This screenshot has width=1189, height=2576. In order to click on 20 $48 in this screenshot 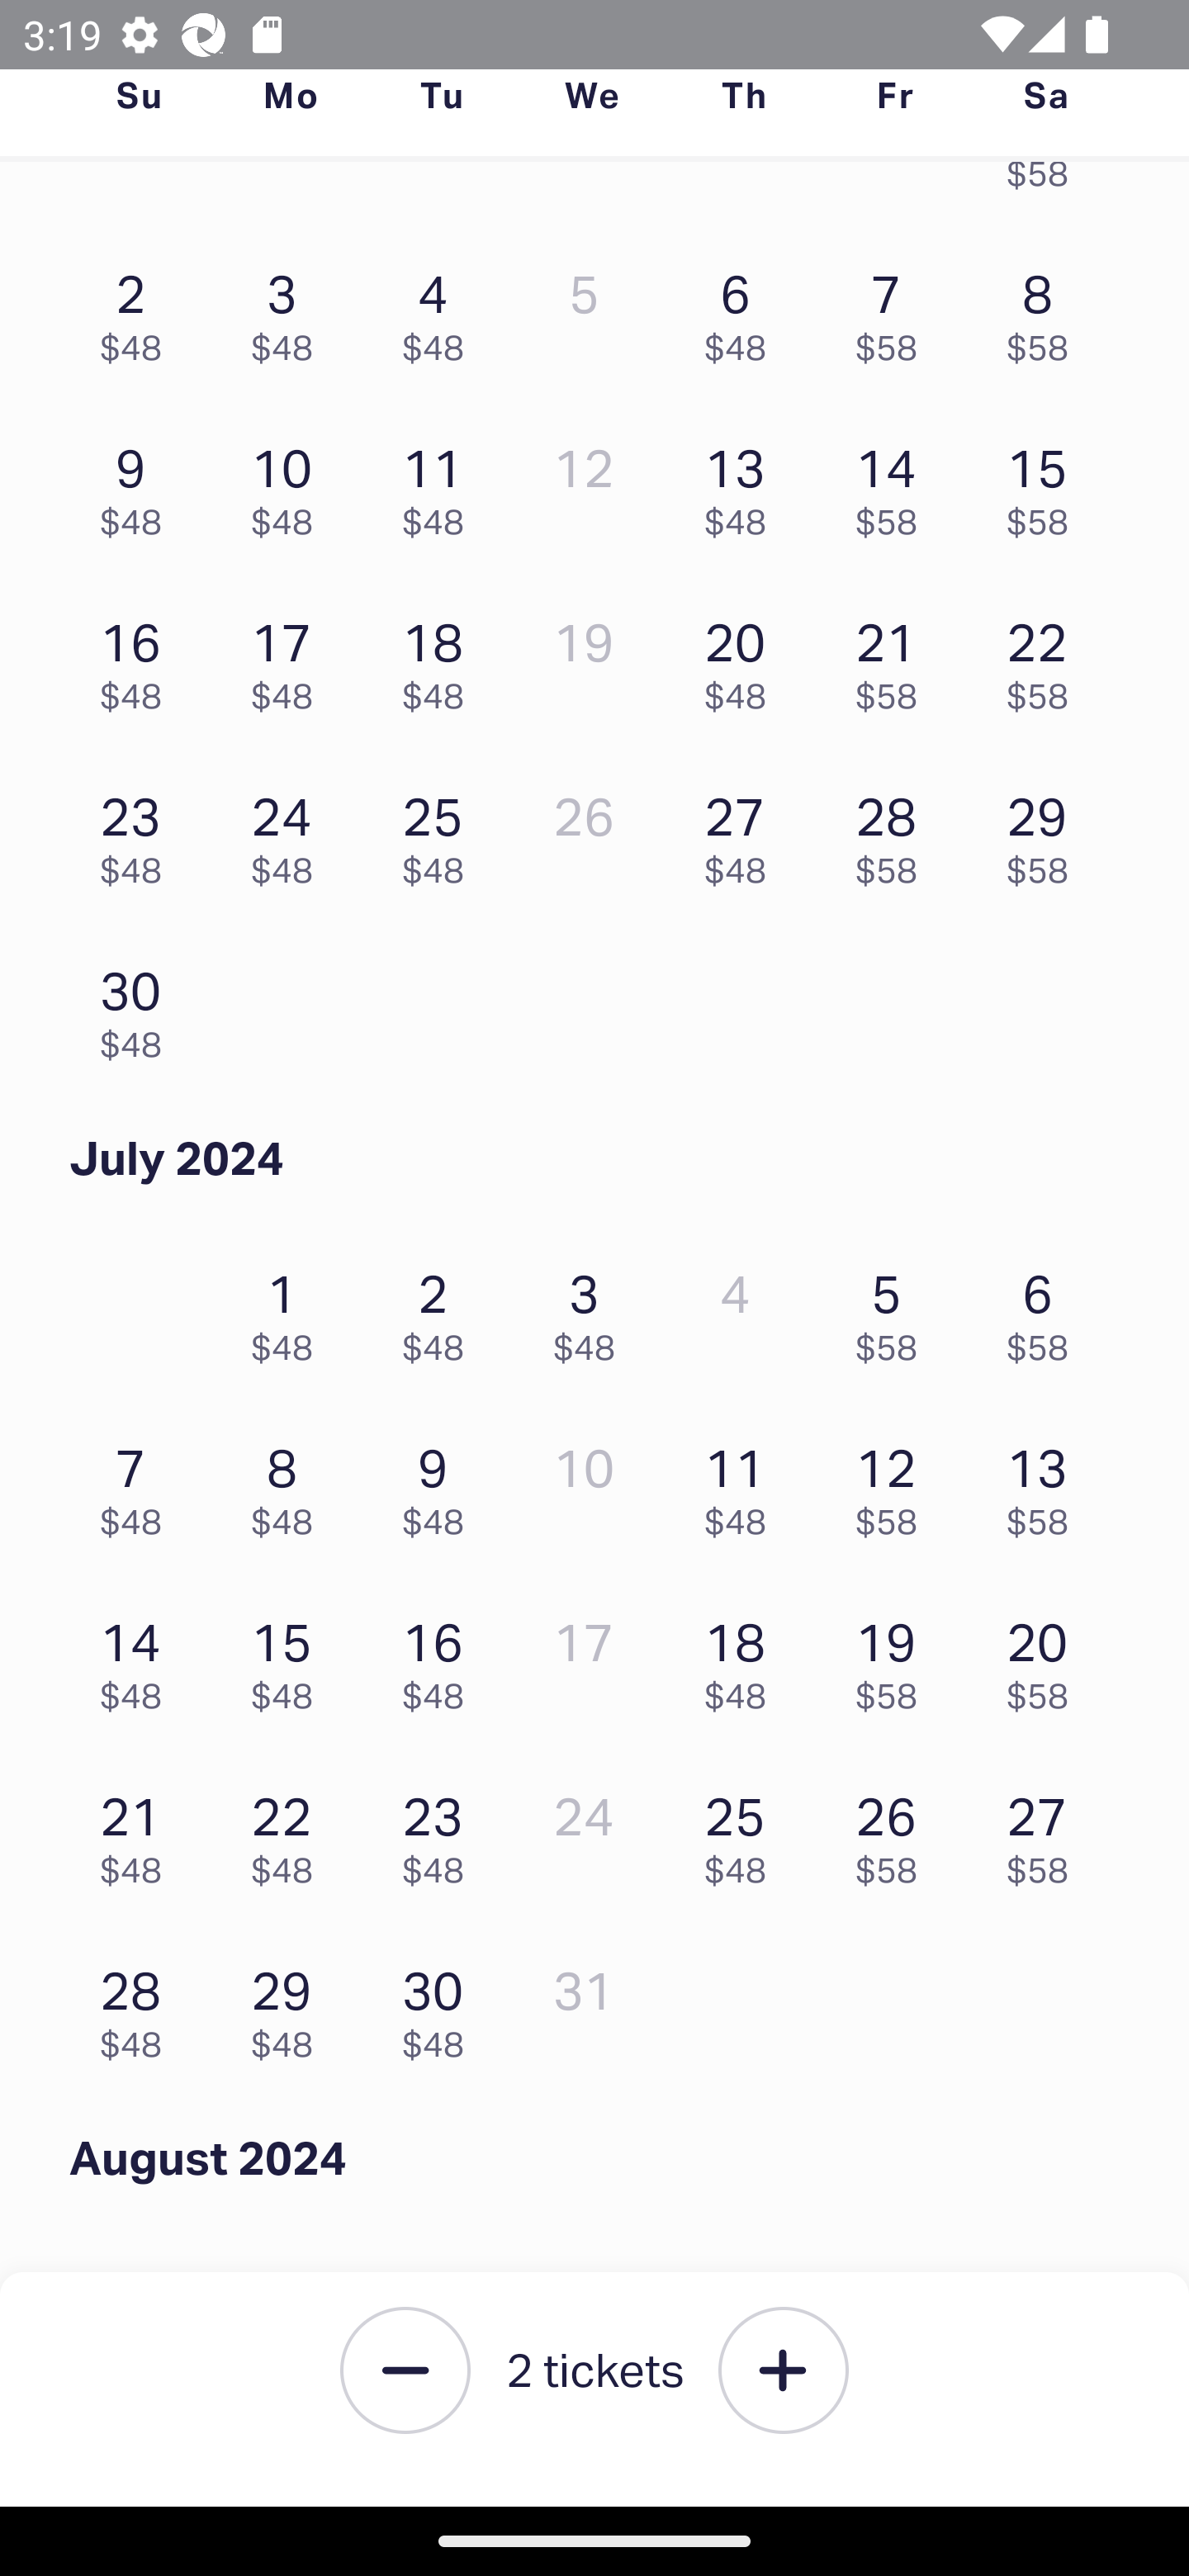, I will do `click(743, 657)`.